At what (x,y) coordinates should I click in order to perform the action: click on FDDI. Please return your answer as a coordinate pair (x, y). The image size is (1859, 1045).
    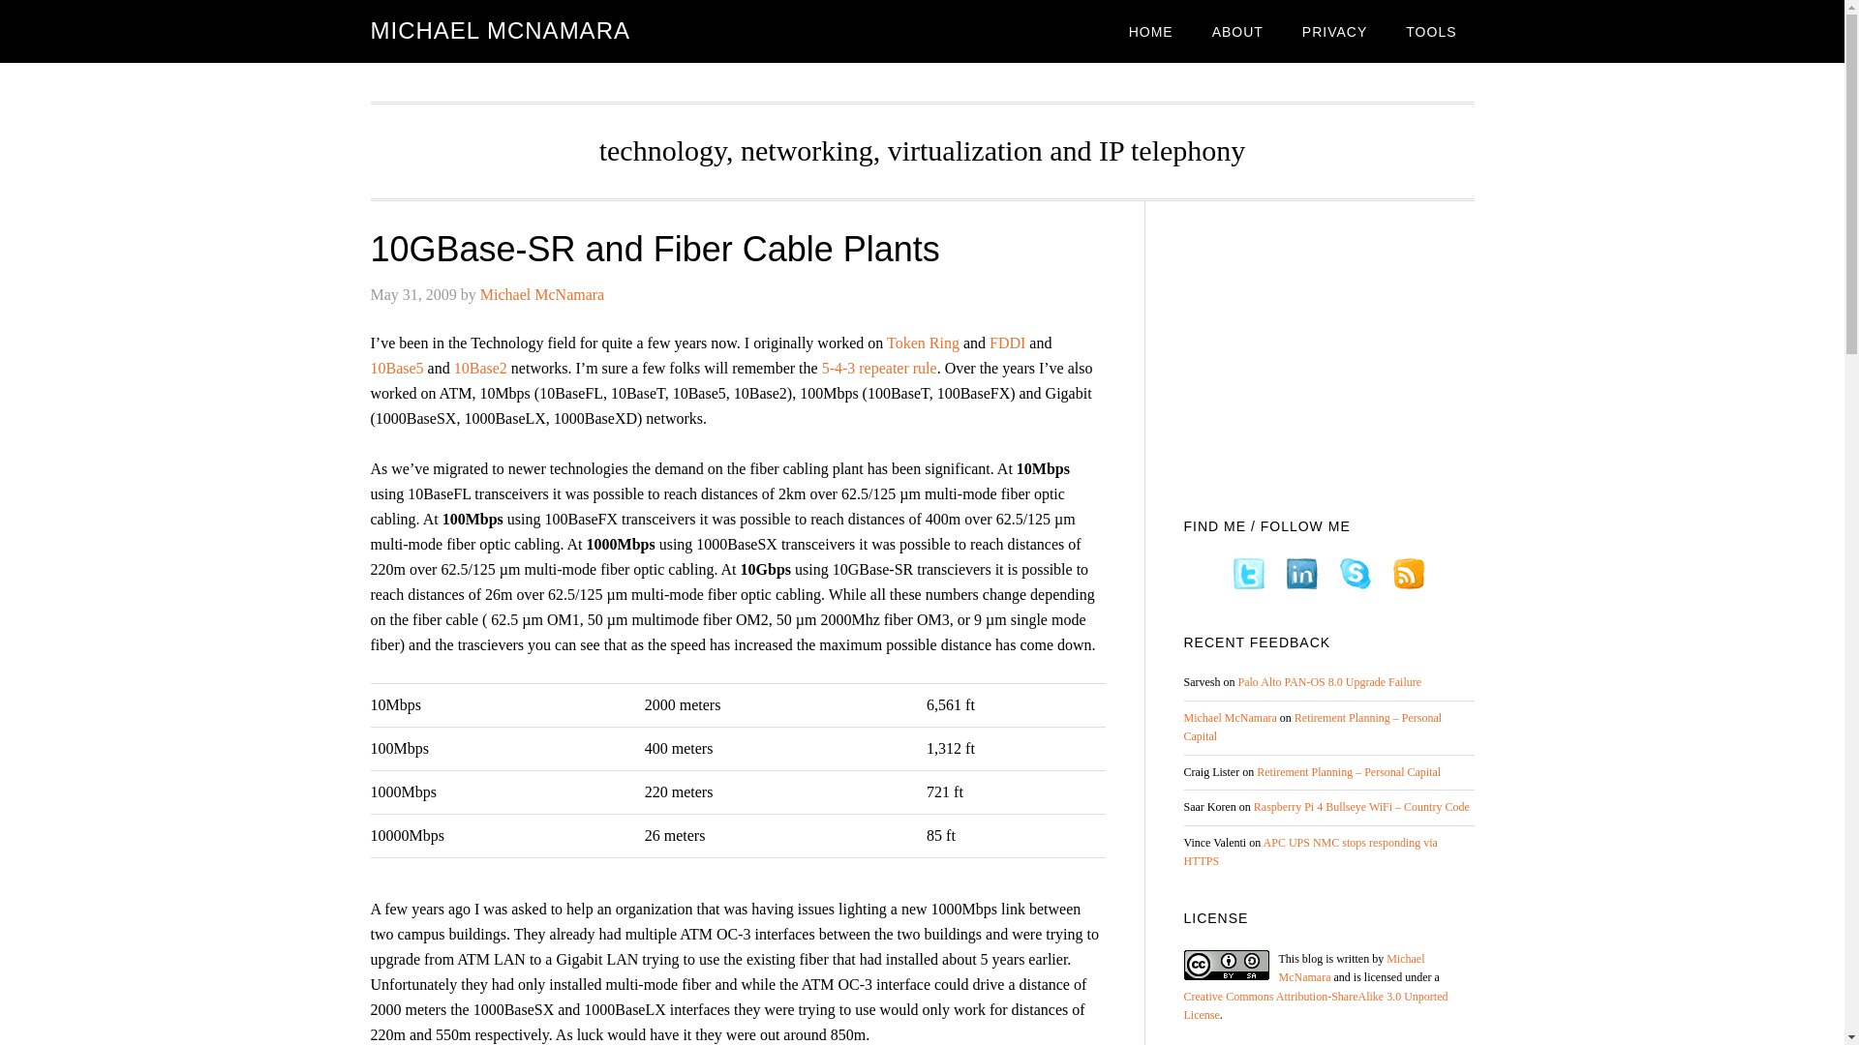
    Looking at the image, I should click on (1007, 343).